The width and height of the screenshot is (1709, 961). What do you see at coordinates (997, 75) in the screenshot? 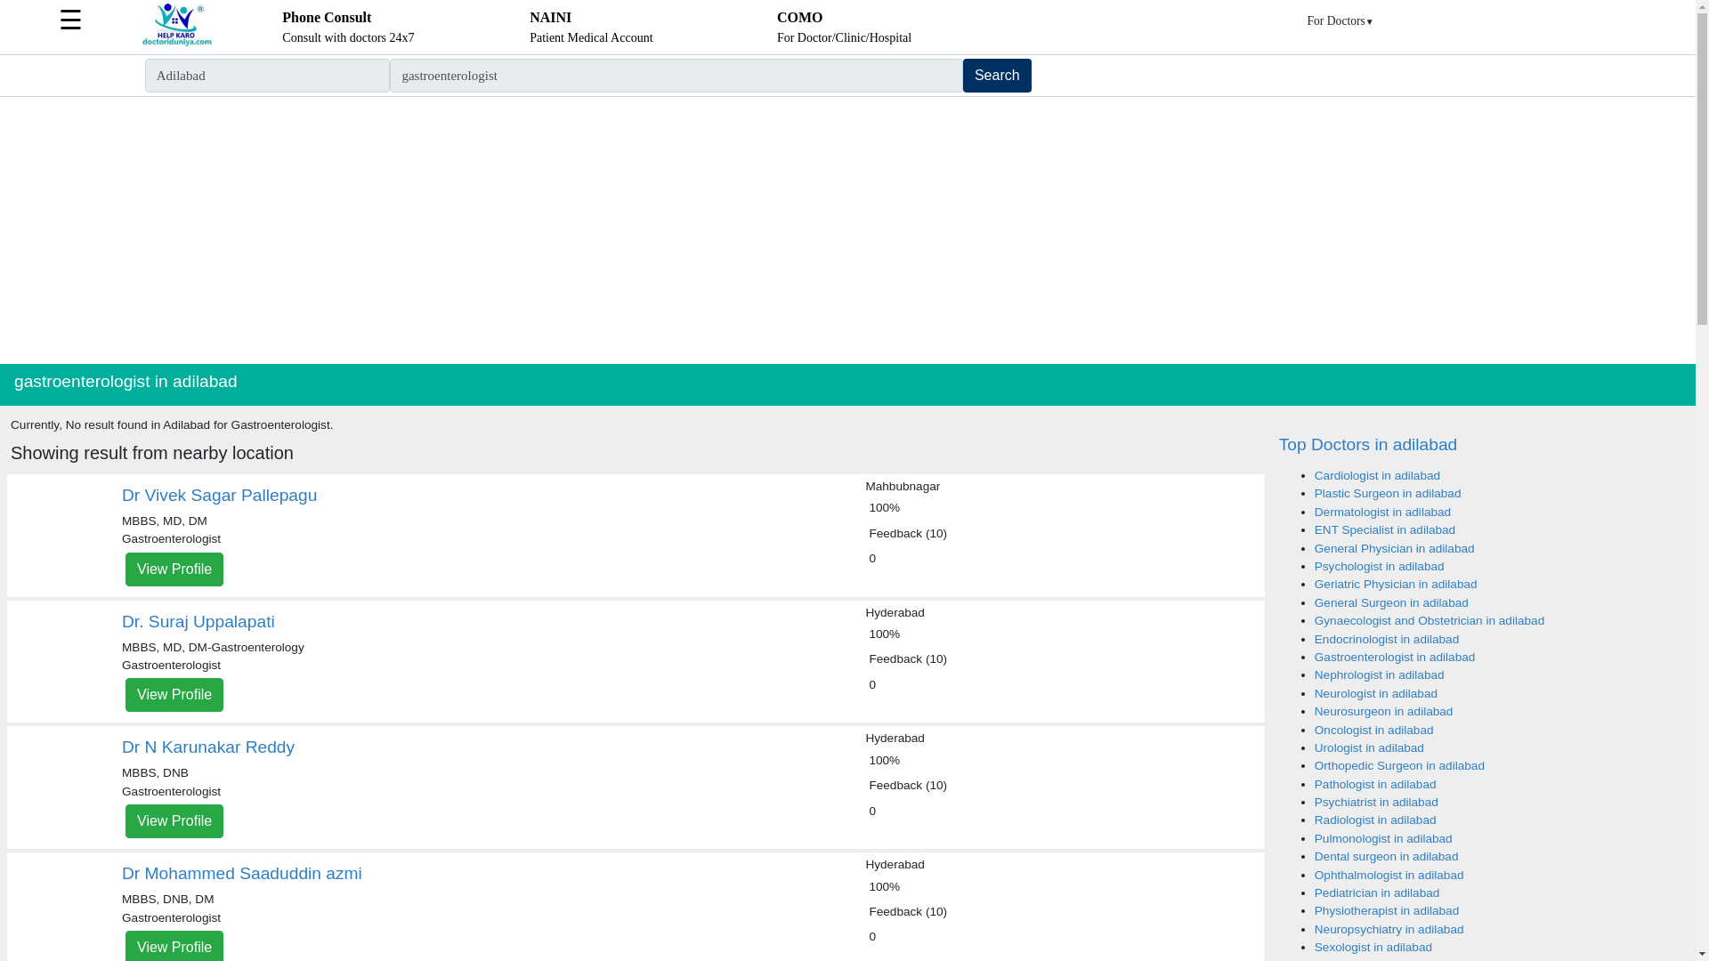
I see `Online Consult` at bounding box center [997, 75].